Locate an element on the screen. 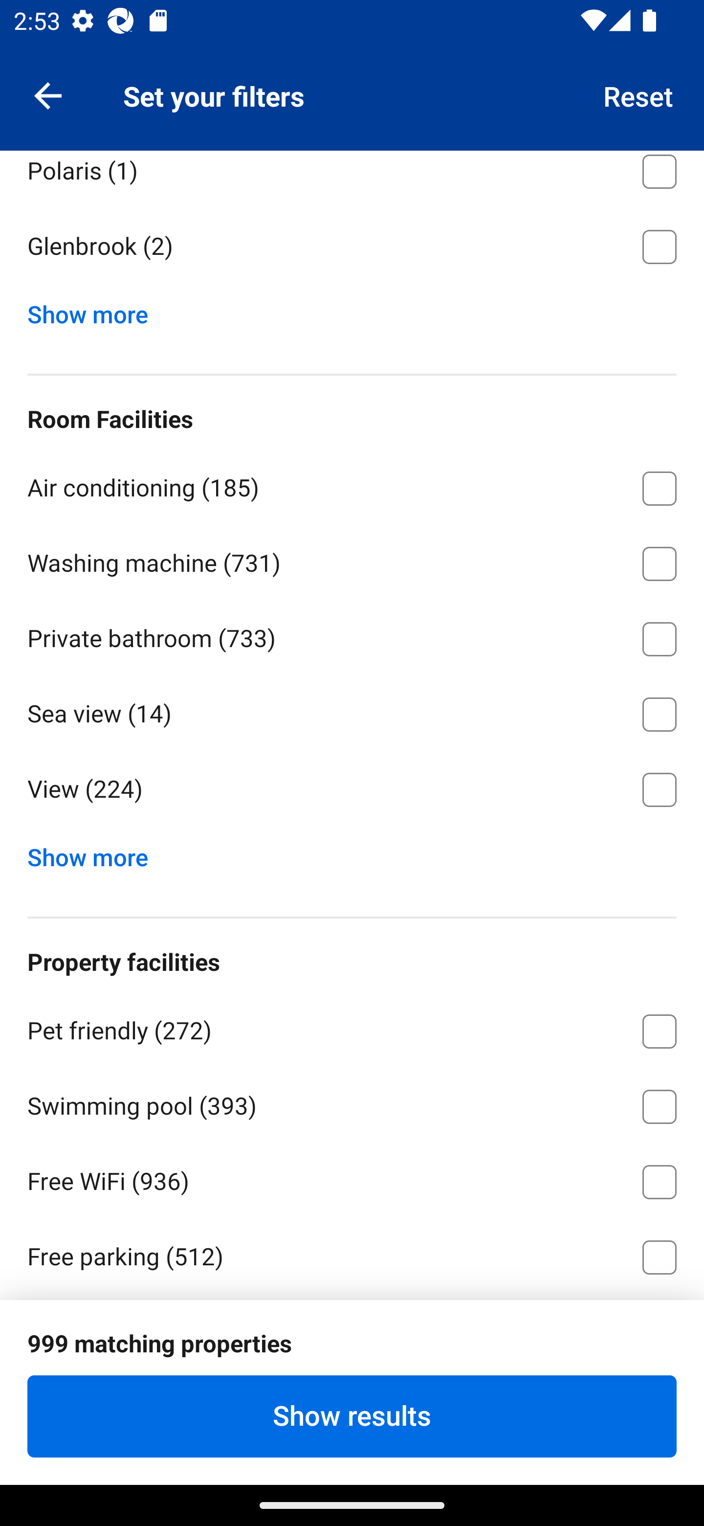 The width and height of the screenshot is (704, 1526). Air conditioning ⁦(185) is located at coordinates (352, 485).